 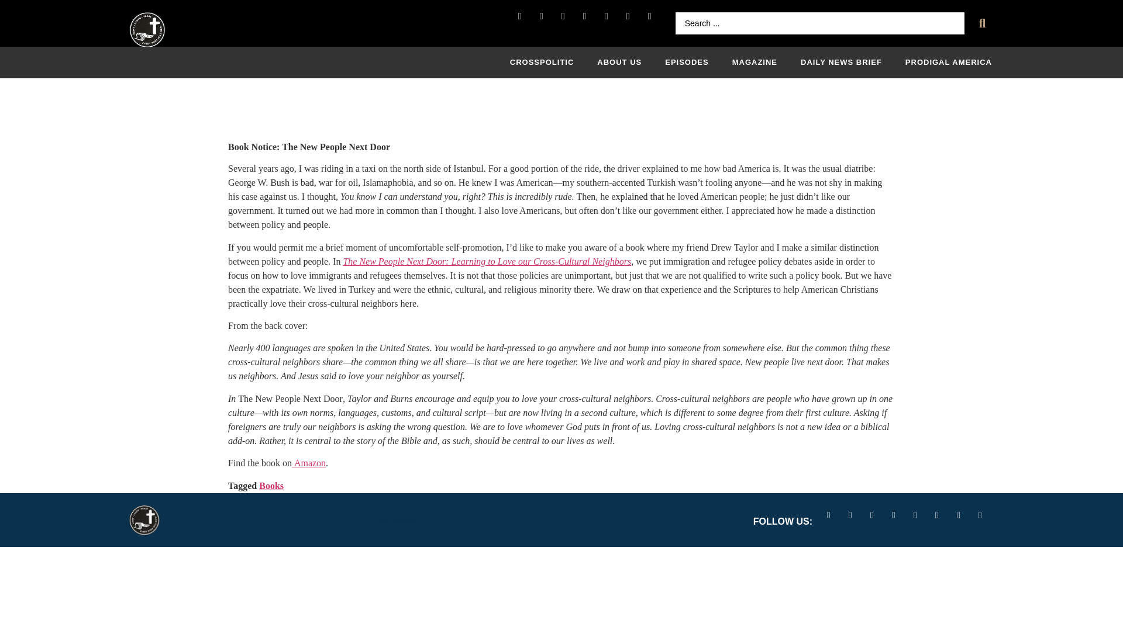 I want to click on PRODIGAL AMERICA, so click(x=949, y=62).